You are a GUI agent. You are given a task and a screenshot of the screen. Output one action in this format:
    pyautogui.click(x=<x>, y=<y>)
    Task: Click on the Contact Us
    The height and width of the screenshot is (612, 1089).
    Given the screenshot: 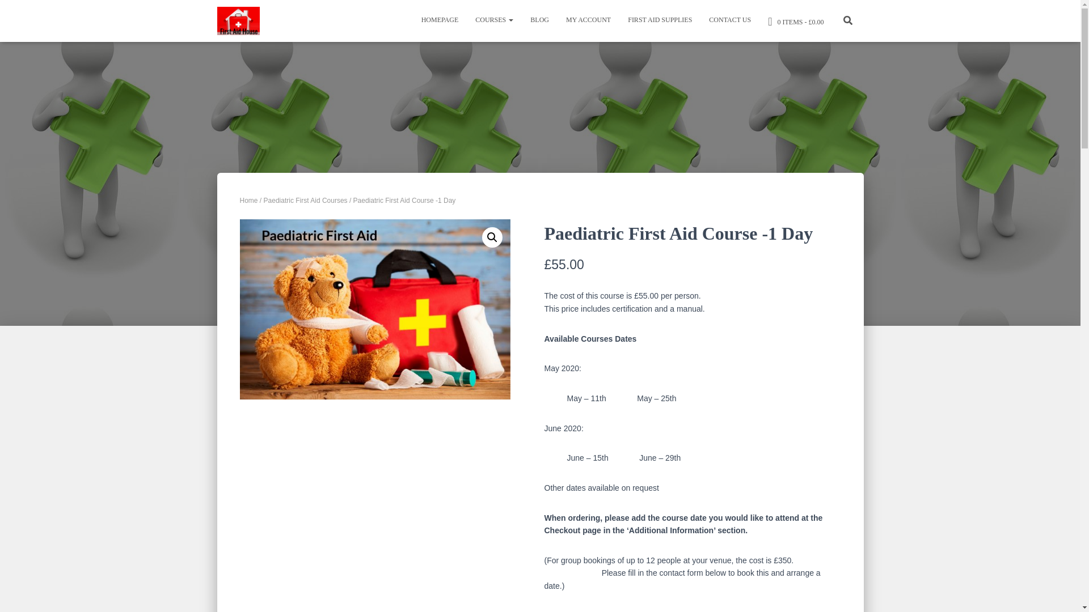 What is the action you would take?
    pyautogui.click(x=729, y=19)
    